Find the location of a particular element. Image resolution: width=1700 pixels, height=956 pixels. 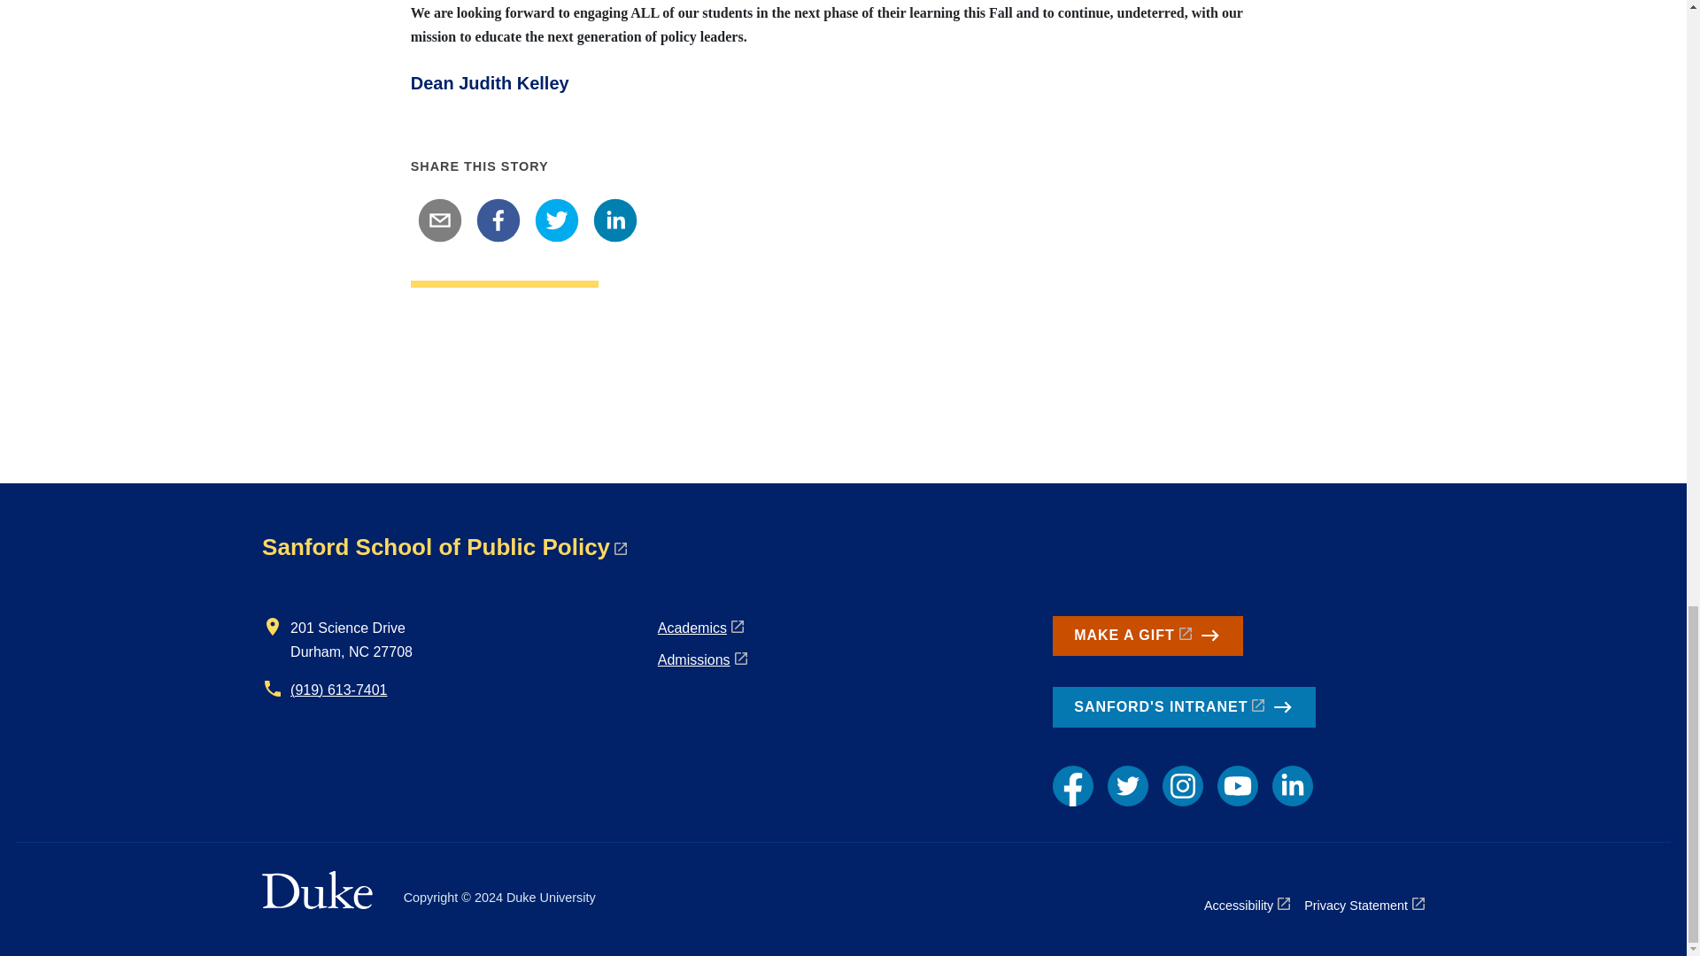

Twitter link is located at coordinates (1128, 786).